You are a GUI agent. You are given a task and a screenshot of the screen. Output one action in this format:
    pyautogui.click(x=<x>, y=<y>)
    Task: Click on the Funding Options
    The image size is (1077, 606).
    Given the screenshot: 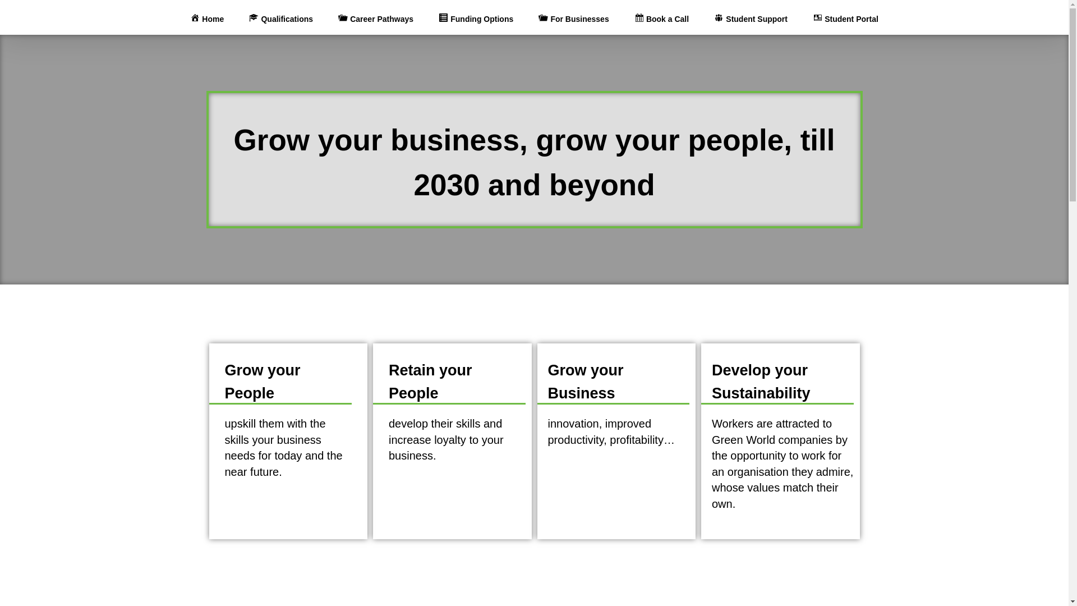 What is the action you would take?
    pyautogui.click(x=476, y=17)
    